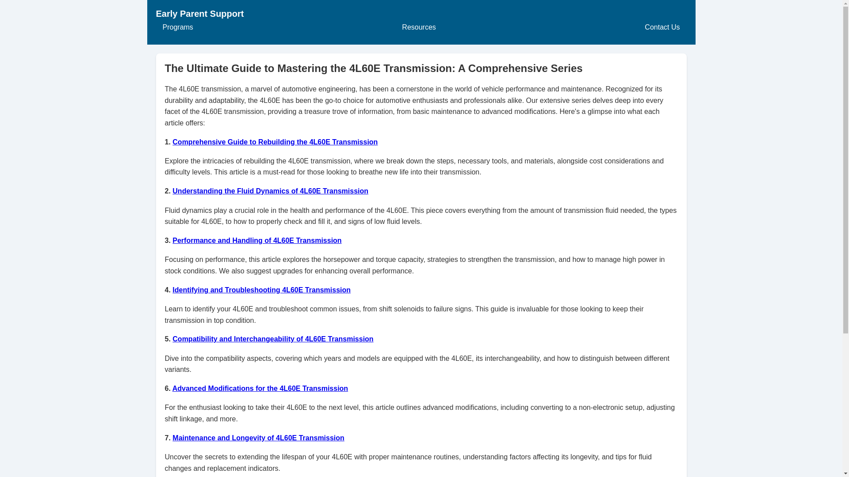 The image size is (849, 477). What do you see at coordinates (177, 27) in the screenshot?
I see `Programs` at bounding box center [177, 27].